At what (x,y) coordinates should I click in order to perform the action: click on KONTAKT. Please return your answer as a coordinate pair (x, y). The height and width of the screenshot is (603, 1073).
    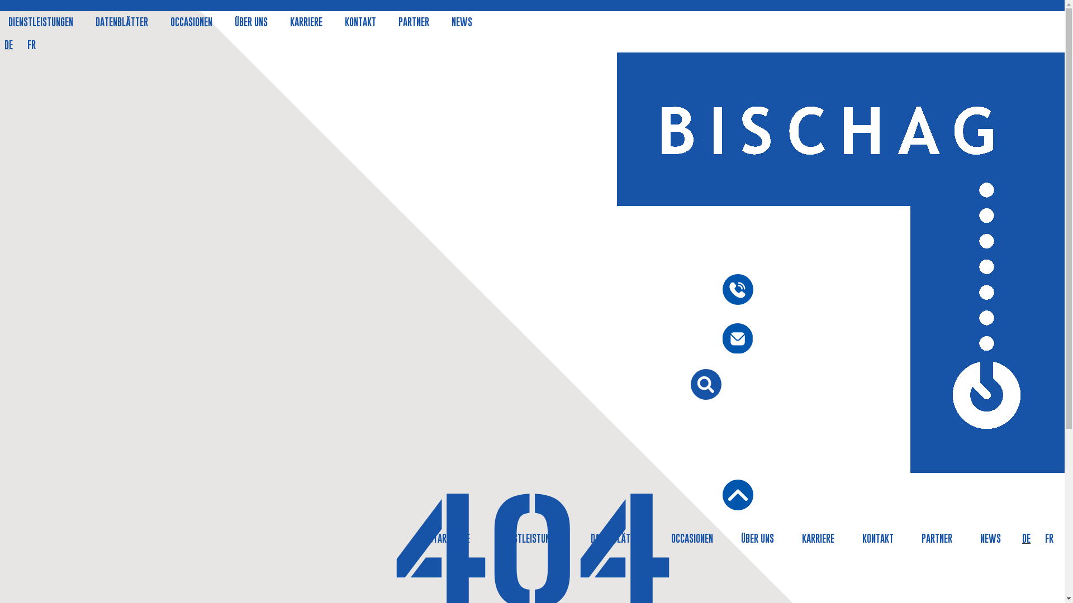
    Looking at the image, I should click on (360, 22).